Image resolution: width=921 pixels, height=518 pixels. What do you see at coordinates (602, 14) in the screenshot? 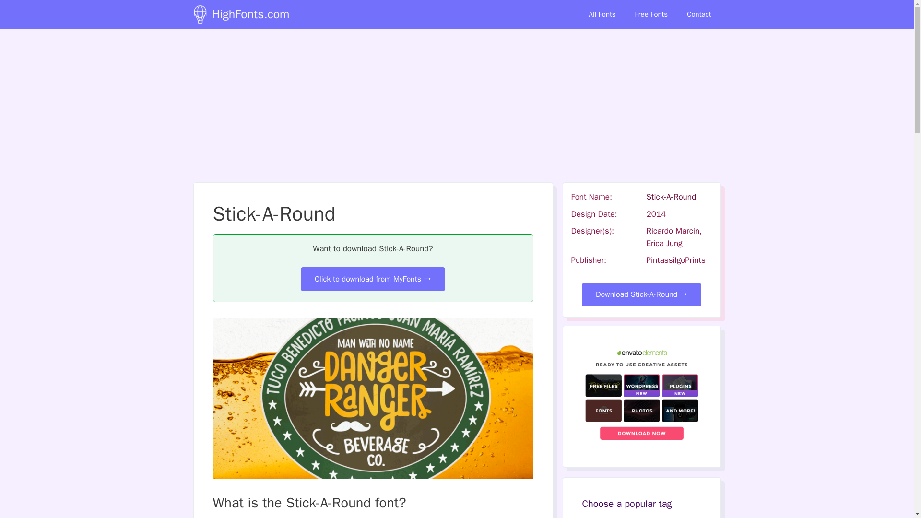
I see `All Fonts` at bounding box center [602, 14].